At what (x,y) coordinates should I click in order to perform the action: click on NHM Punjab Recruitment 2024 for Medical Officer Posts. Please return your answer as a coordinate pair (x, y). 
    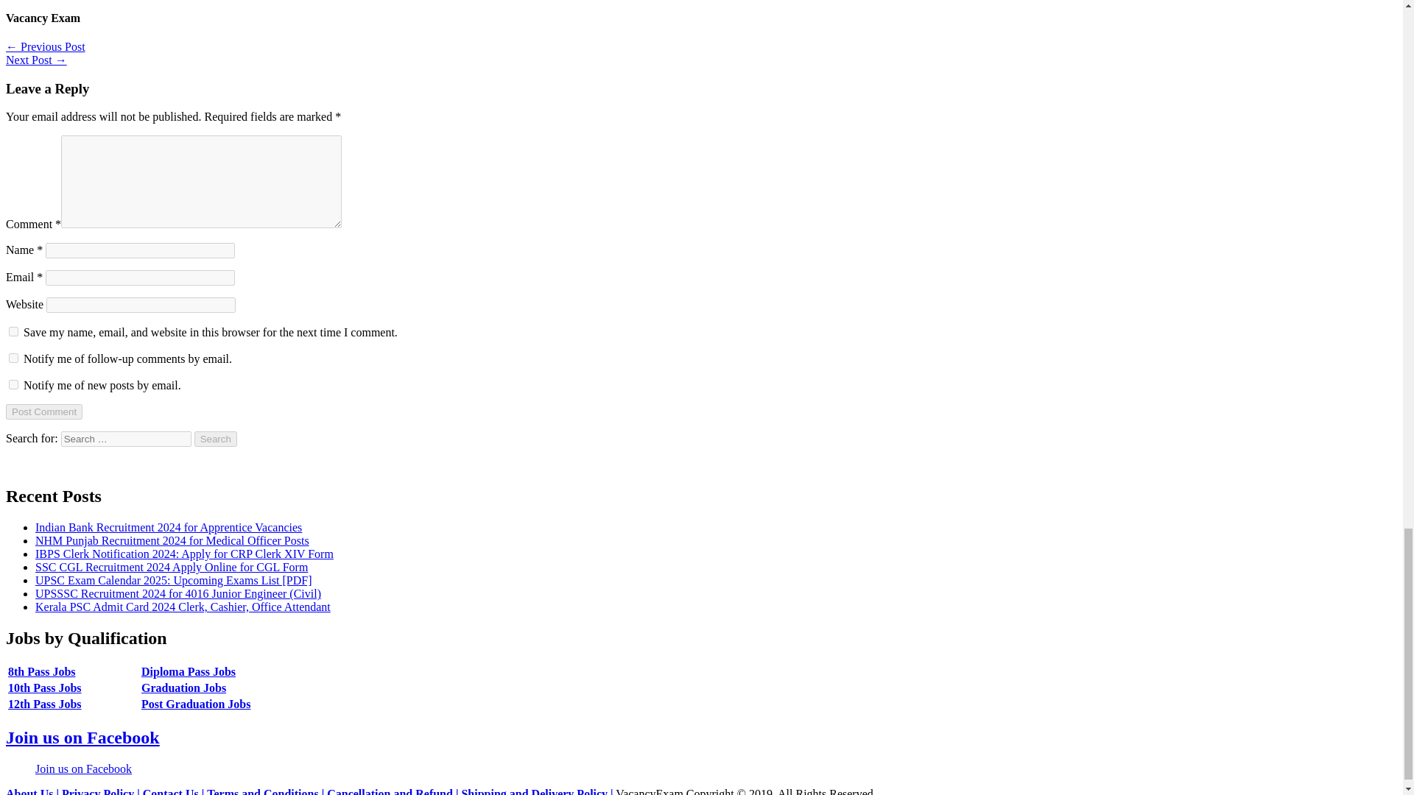
    Looking at the image, I should click on (172, 540).